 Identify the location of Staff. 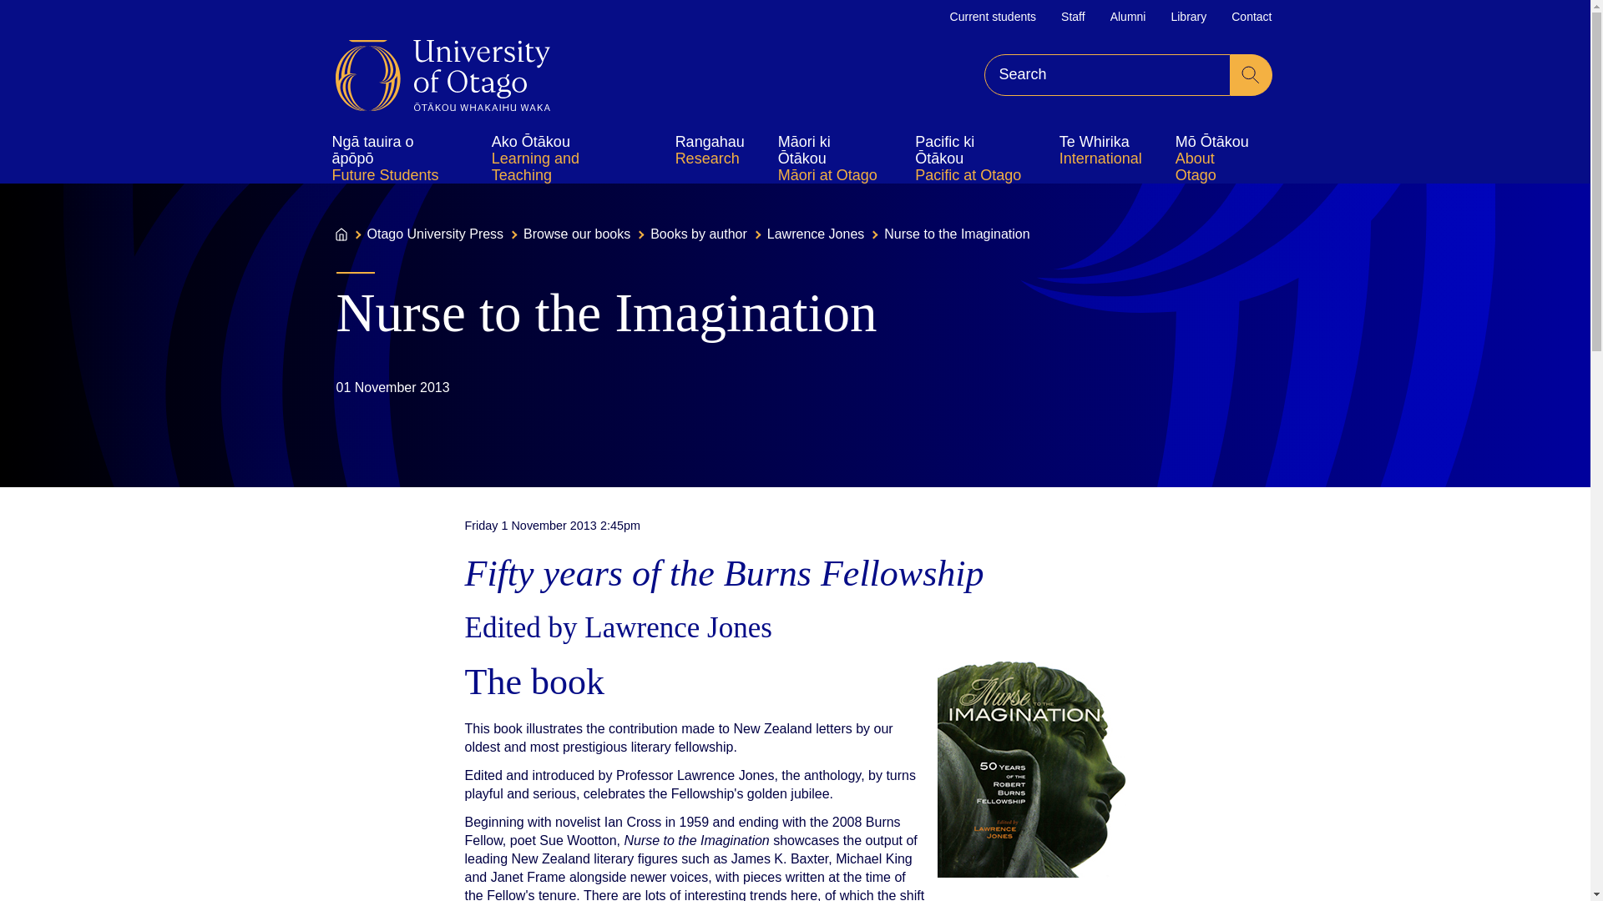
(1073, 17).